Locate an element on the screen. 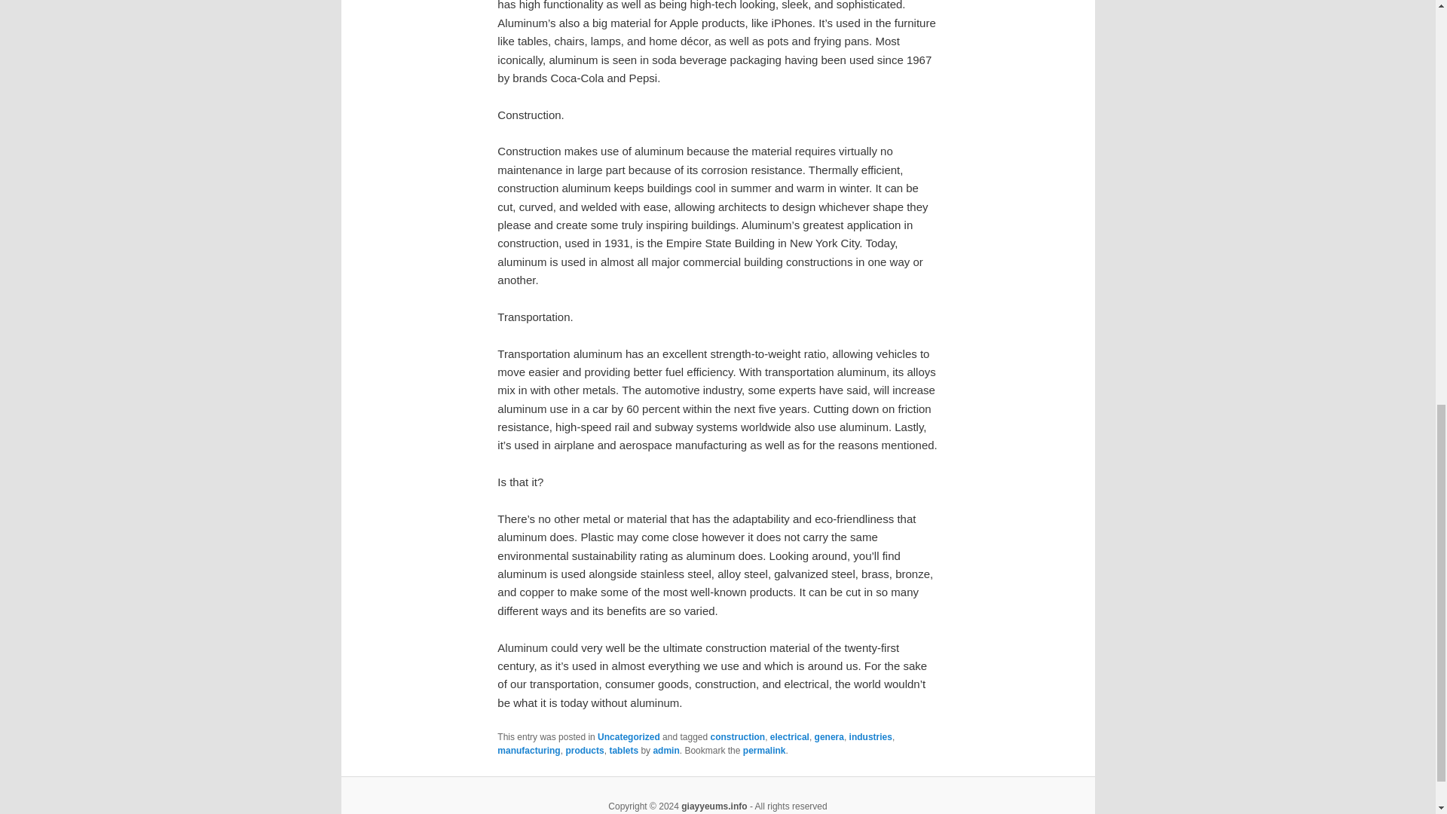  industries is located at coordinates (871, 736).